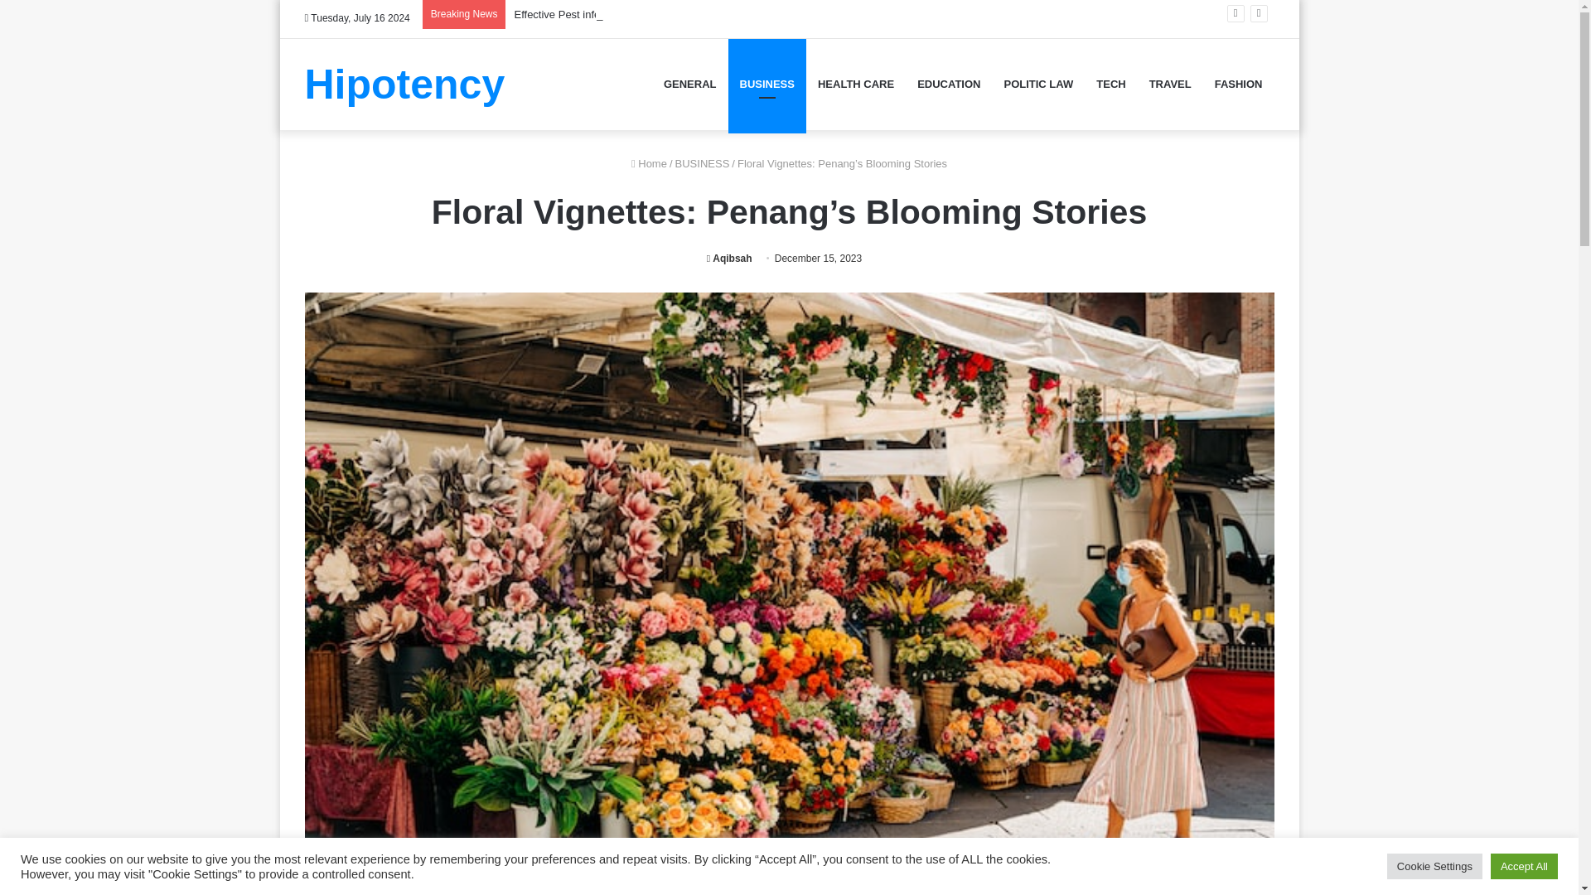  Describe the element at coordinates (729, 258) in the screenshot. I see `Aqibsah` at that location.